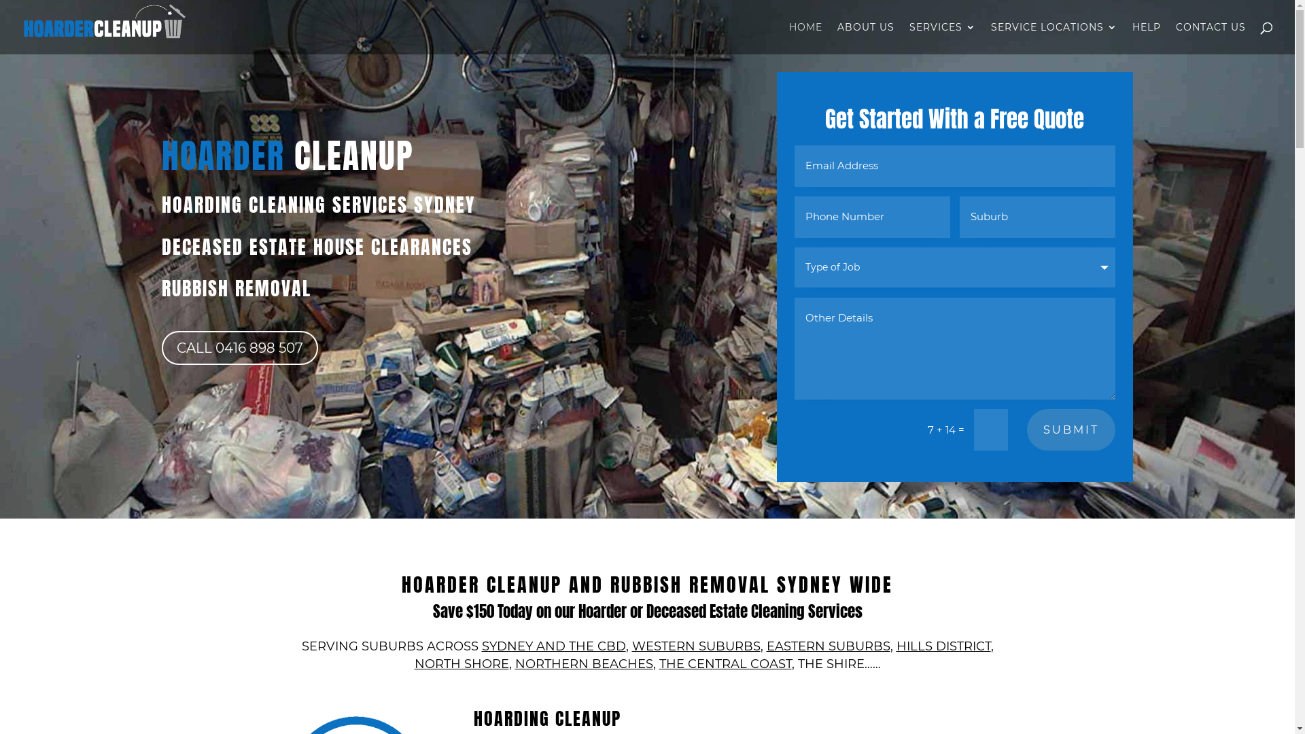 Image resolution: width=1305 pixels, height=734 pixels. Describe the element at coordinates (866, 38) in the screenshot. I see `ABOUT US` at that location.